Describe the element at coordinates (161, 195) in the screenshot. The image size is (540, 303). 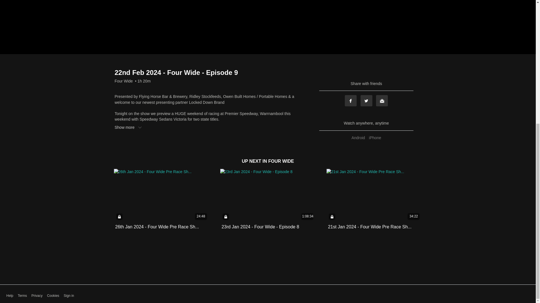
I see `24:48` at that location.